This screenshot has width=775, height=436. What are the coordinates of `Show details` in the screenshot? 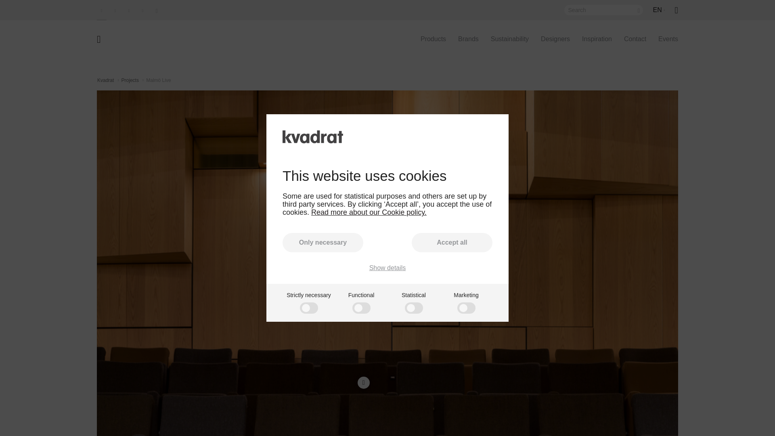 It's located at (387, 268).